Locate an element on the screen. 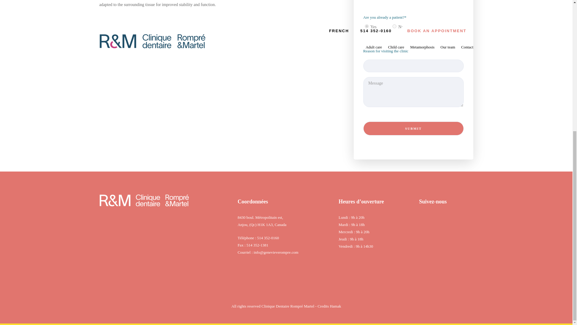 This screenshot has height=325, width=577. No is located at coordinates (394, 26).